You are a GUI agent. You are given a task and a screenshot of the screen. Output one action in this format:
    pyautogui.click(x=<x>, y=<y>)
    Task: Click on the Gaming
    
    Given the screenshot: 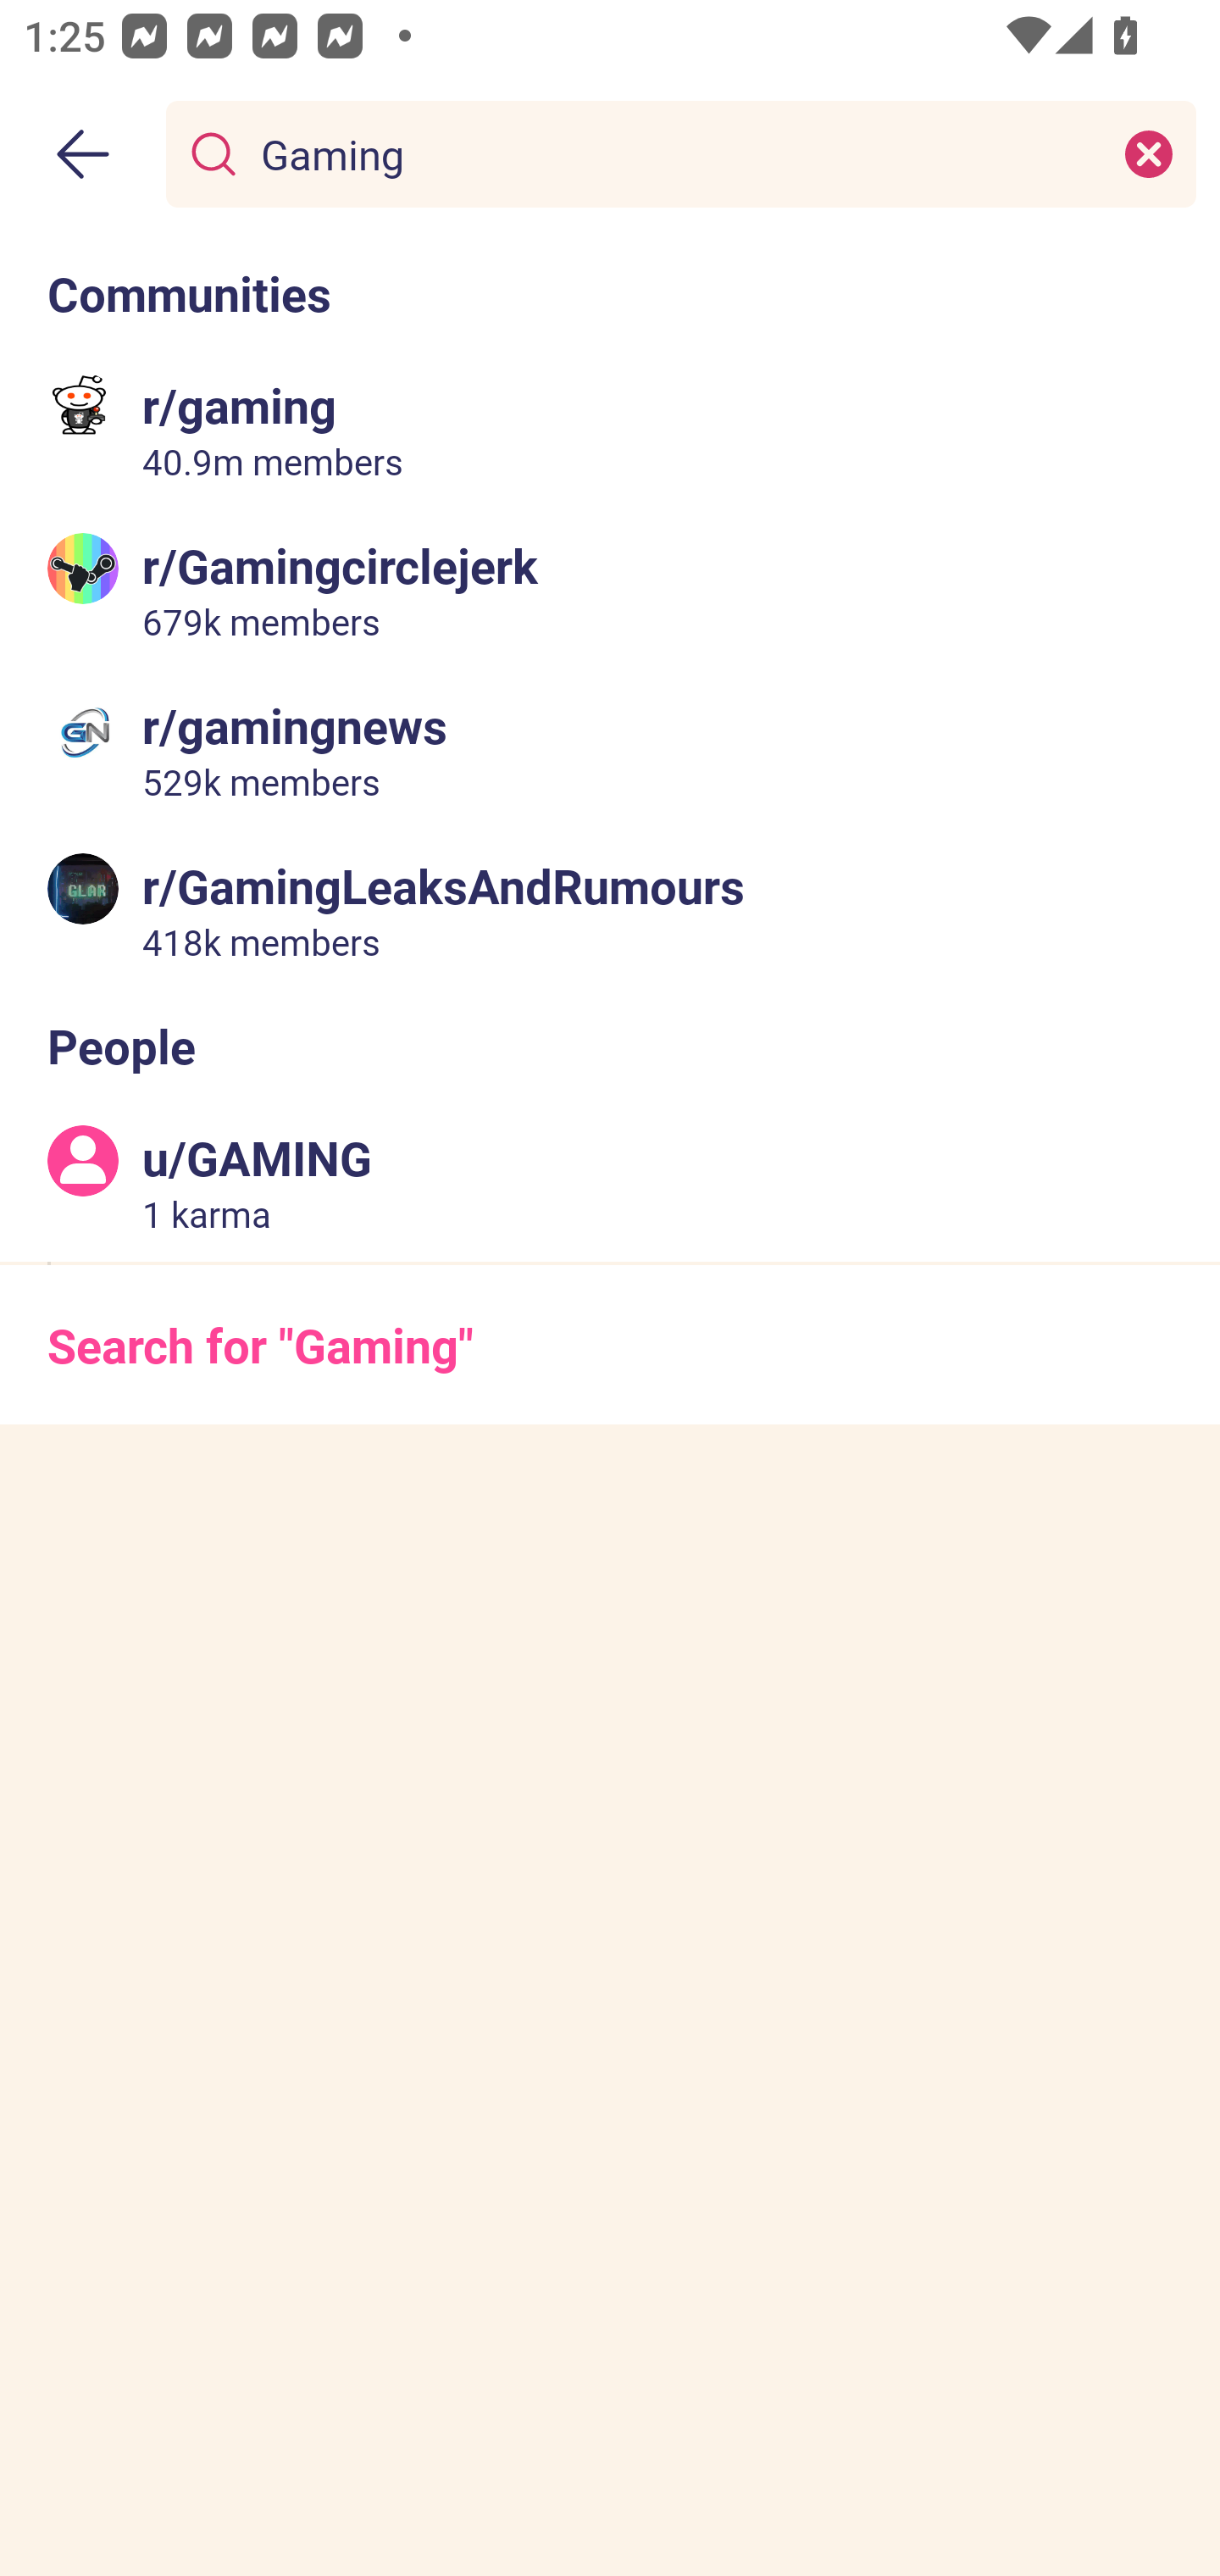 What is the action you would take?
    pyautogui.click(x=674, y=153)
    